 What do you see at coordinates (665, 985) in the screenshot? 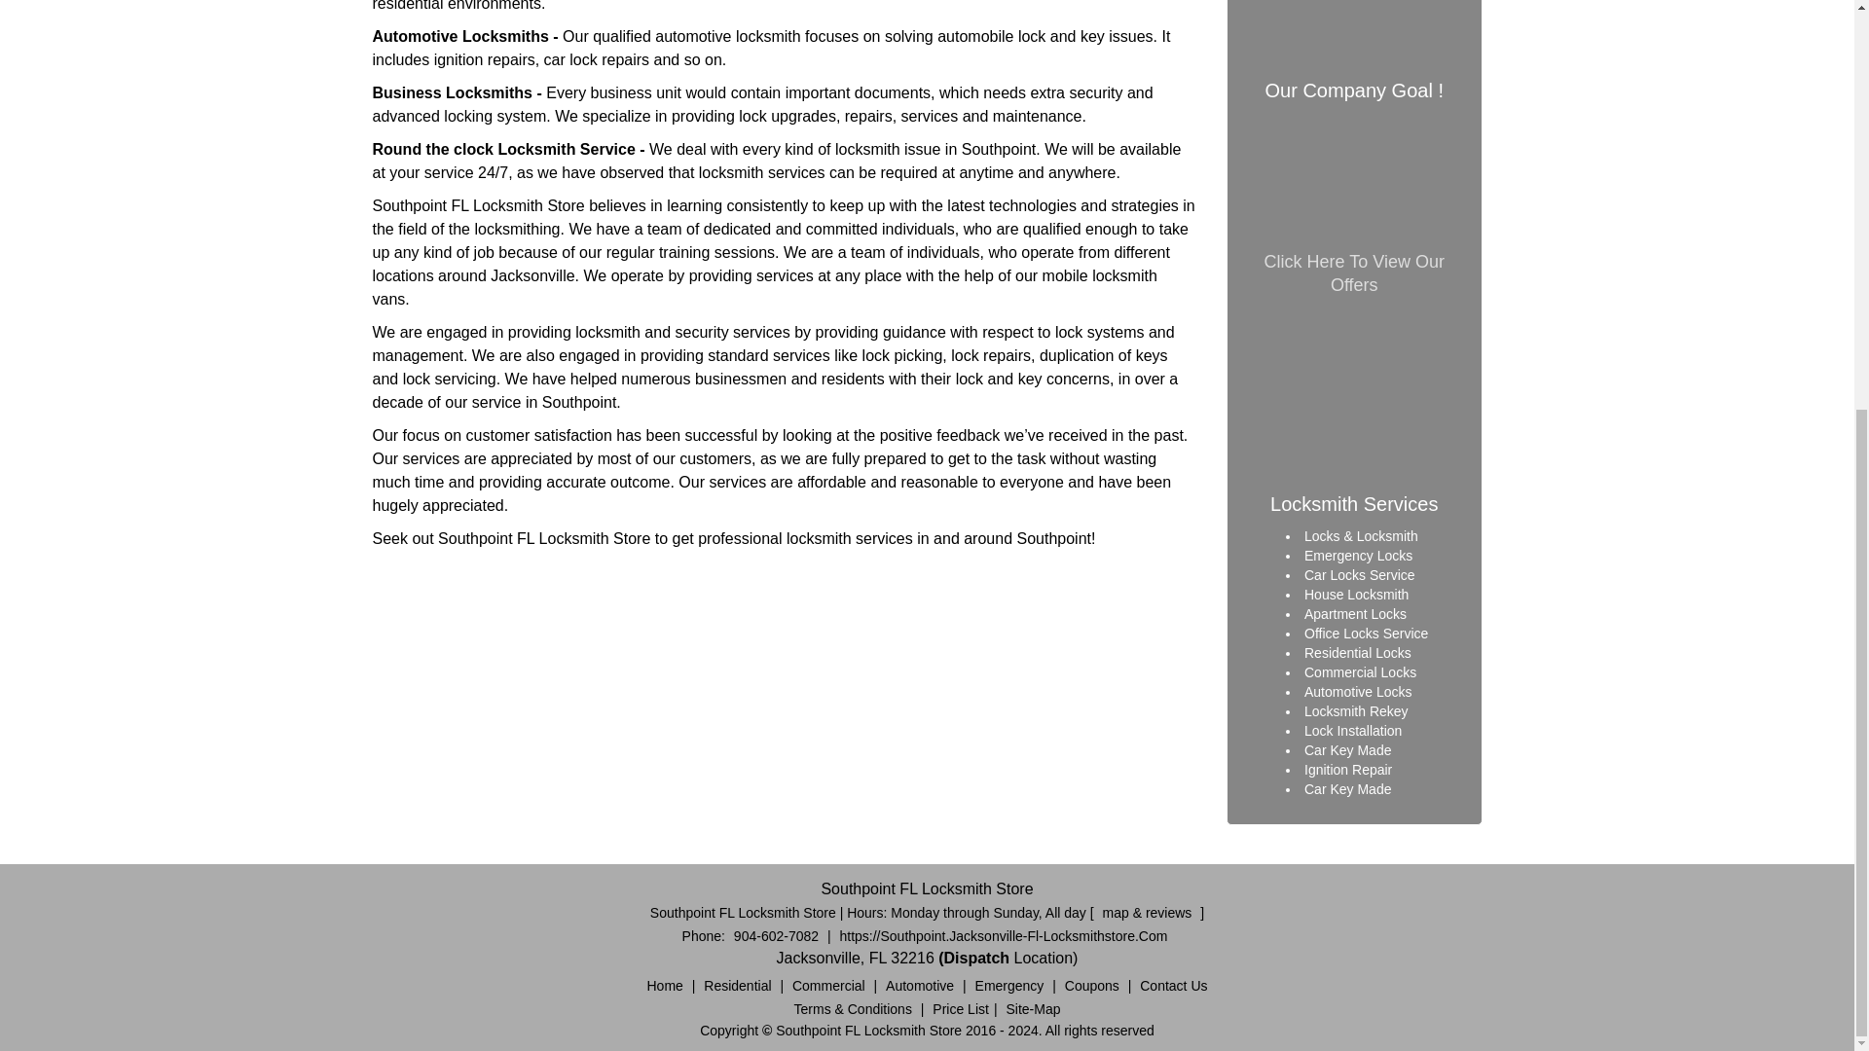
I see `Home` at bounding box center [665, 985].